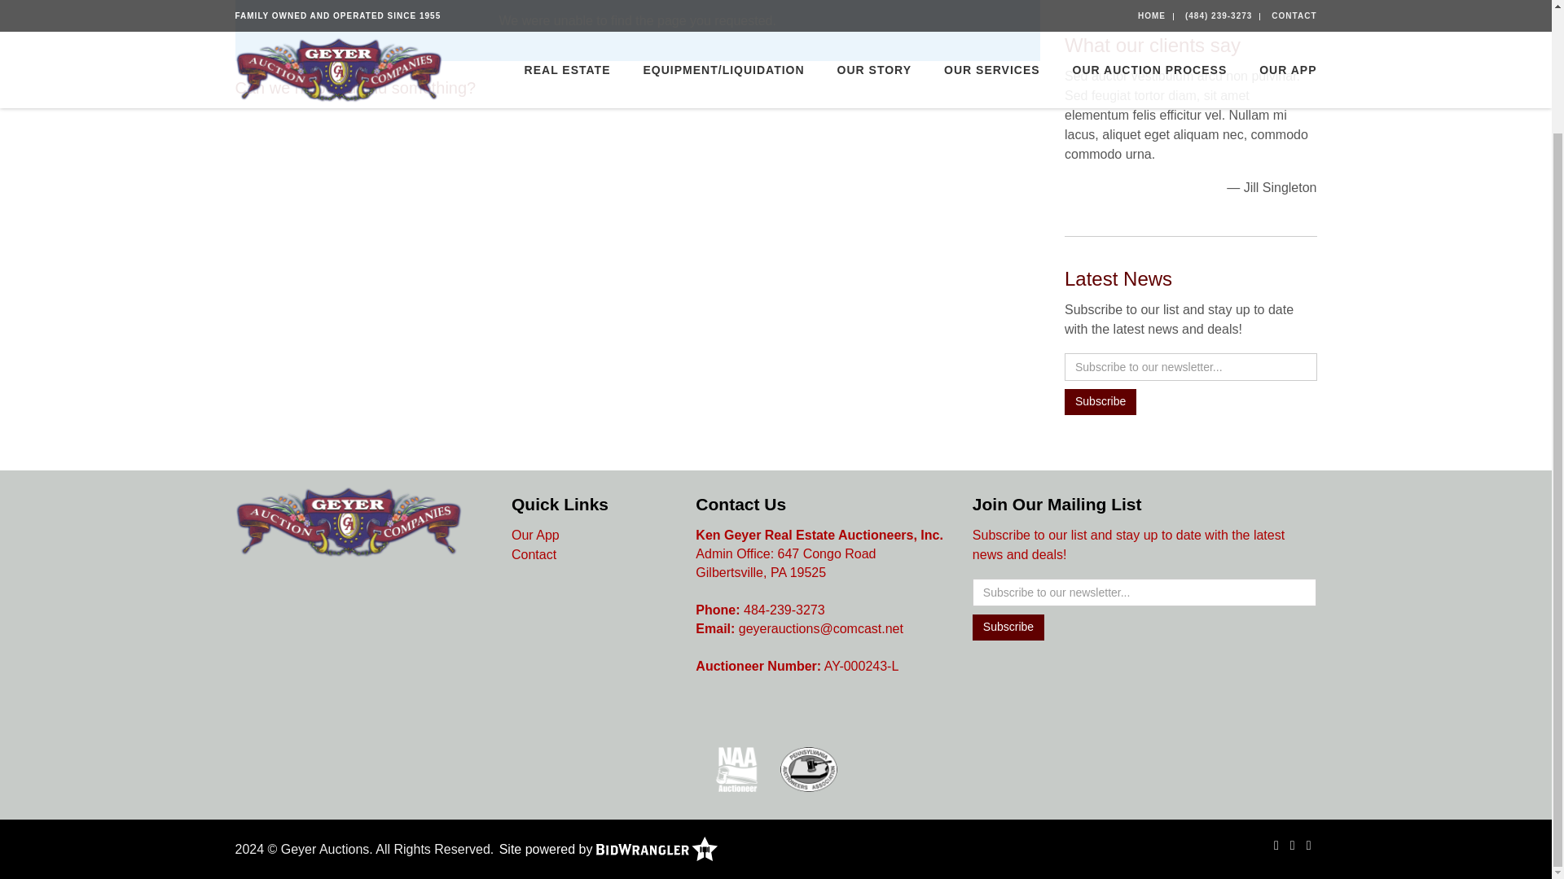 The height and width of the screenshot is (879, 1564). What do you see at coordinates (784, 610) in the screenshot?
I see `484-239-3273` at bounding box center [784, 610].